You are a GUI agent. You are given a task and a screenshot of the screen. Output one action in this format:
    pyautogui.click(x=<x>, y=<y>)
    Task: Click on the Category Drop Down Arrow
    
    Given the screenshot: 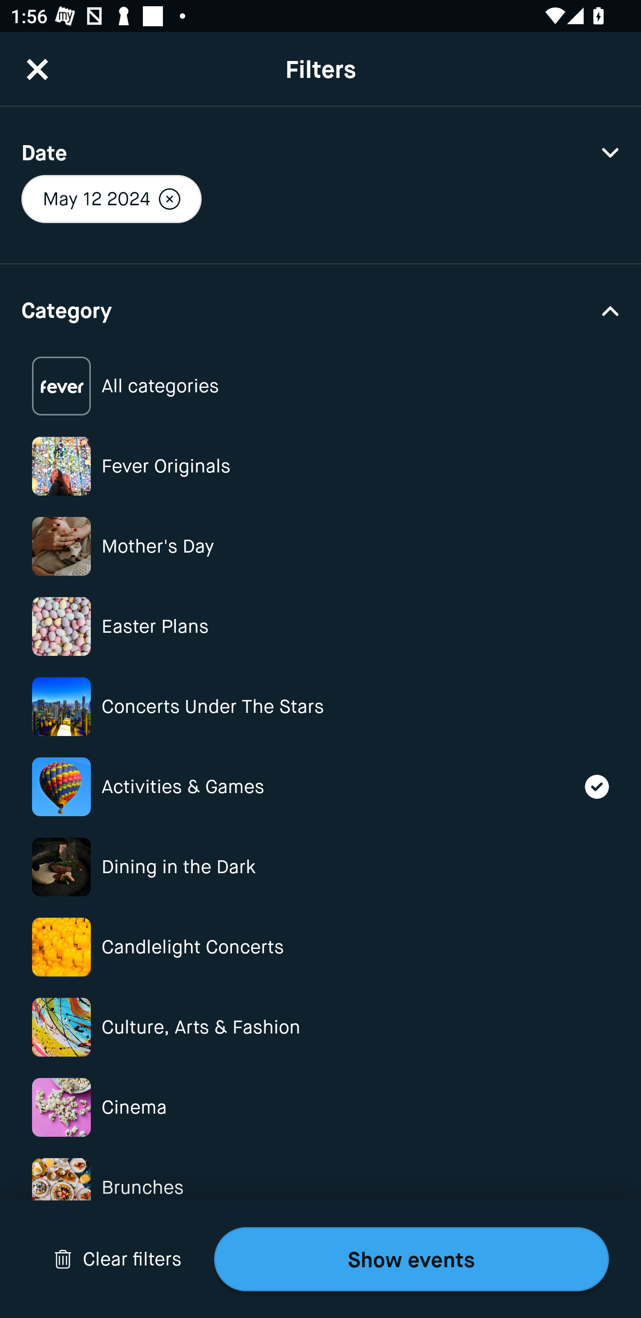 What is the action you would take?
    pyautogui.click(x=320, y=309)
    